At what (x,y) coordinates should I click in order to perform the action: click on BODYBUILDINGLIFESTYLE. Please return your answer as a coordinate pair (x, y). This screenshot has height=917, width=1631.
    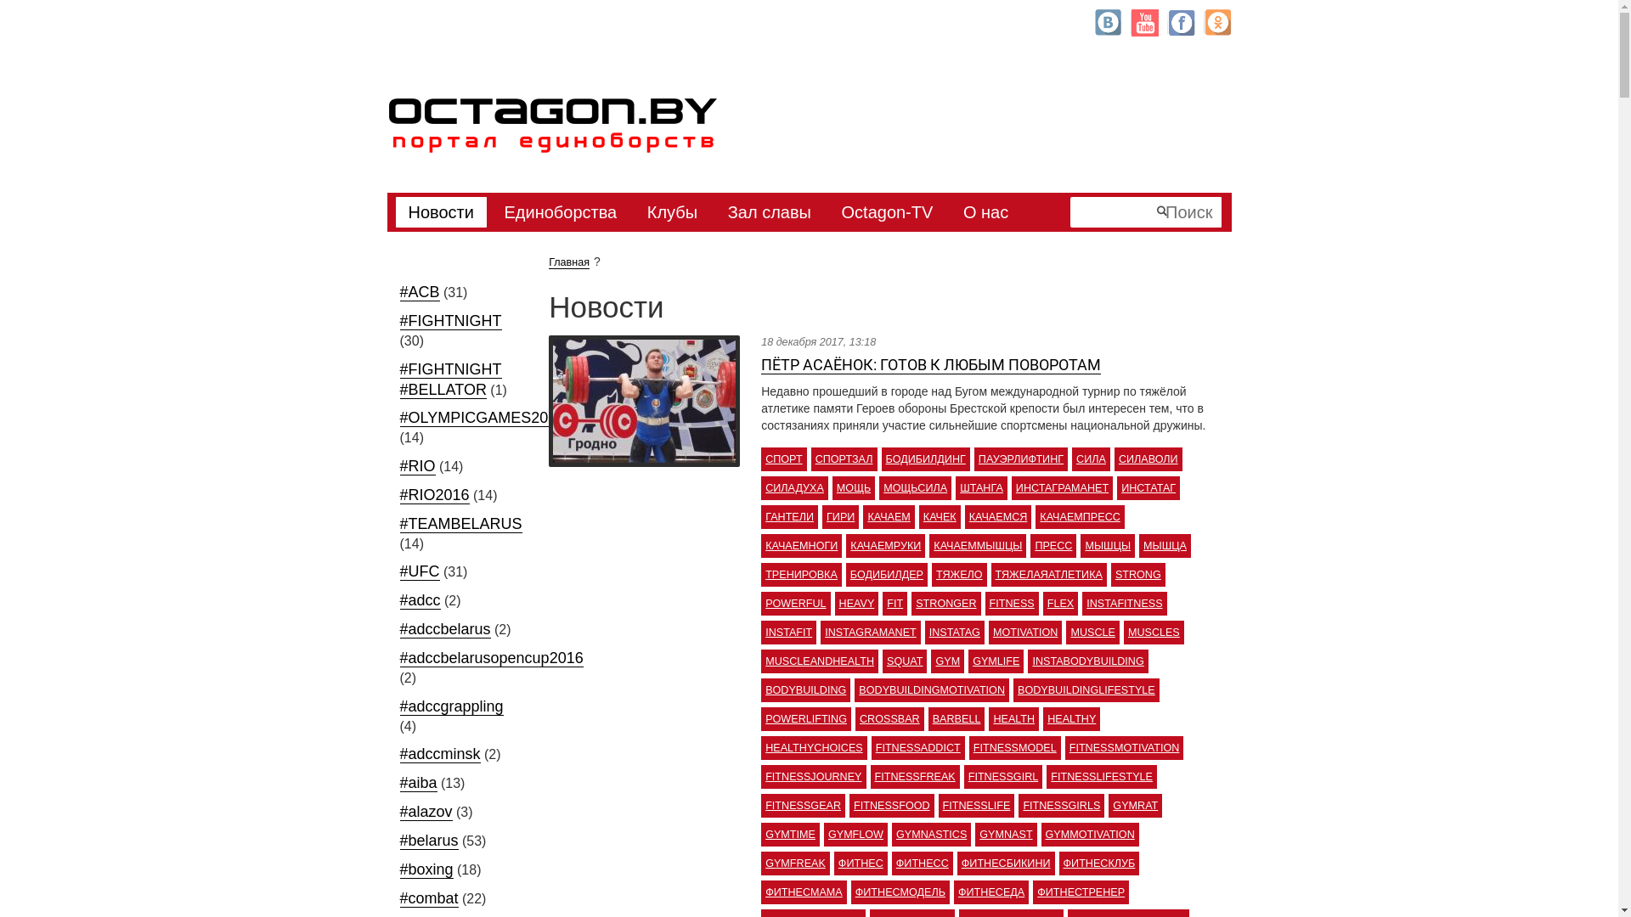
    Looking at the image, I should click on (1086, 690).